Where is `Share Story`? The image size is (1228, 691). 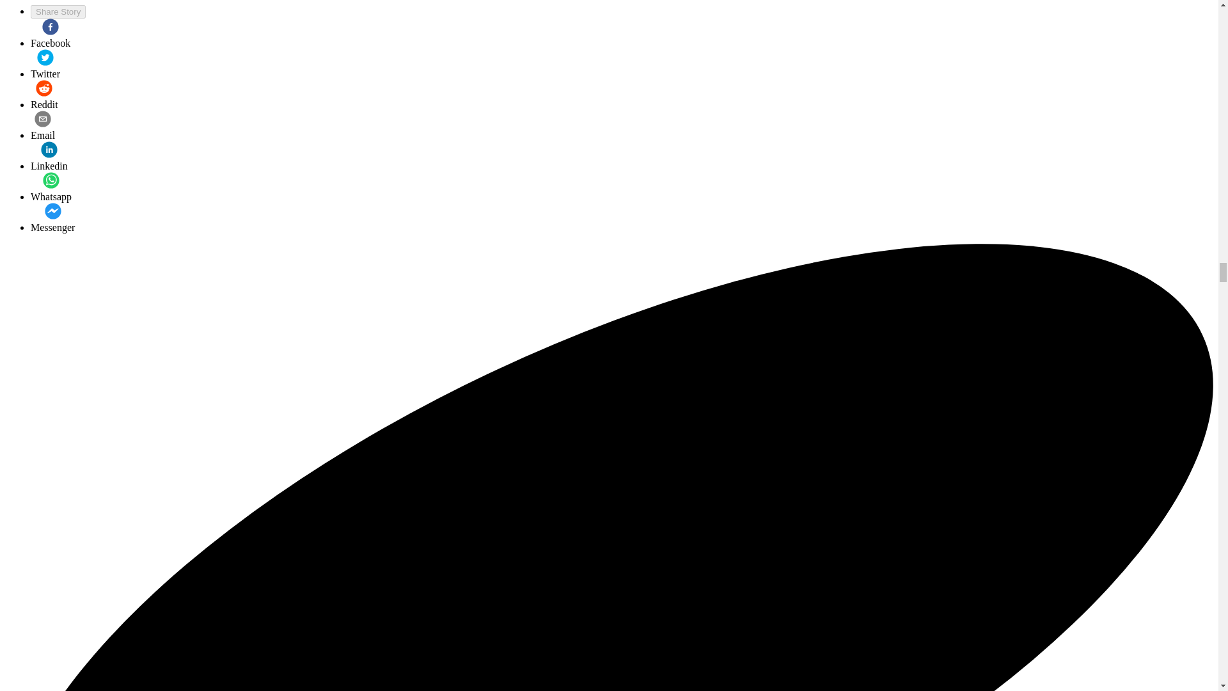 Share Story is located at coordinates (58, 12).